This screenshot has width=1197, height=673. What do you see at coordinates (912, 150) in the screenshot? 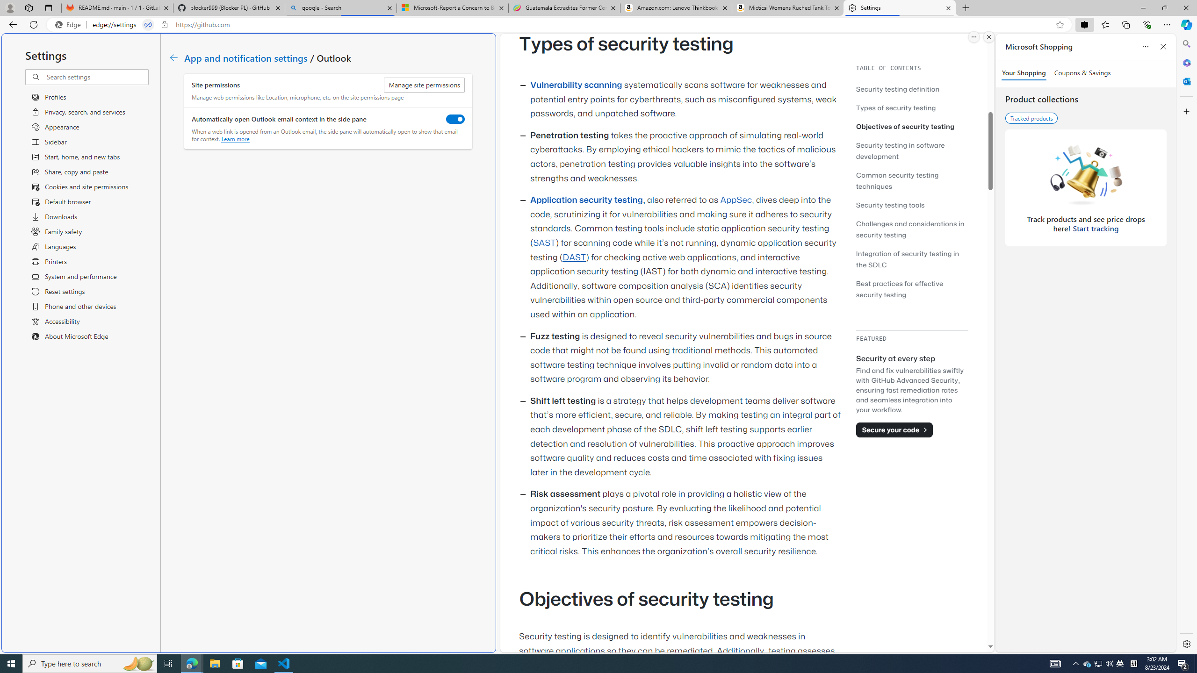
I see `Security testing in software development` at bounding box center [912, 150].